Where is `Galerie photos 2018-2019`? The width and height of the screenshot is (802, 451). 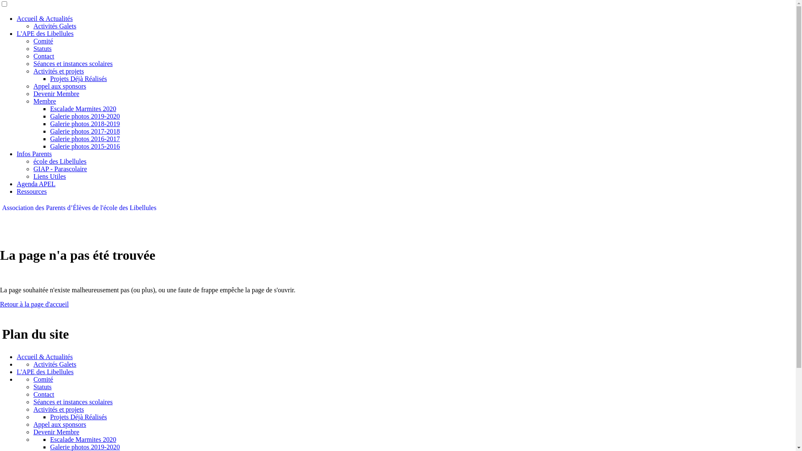 Galerie photos 2018-2019 is located at coordinates (85, 124).